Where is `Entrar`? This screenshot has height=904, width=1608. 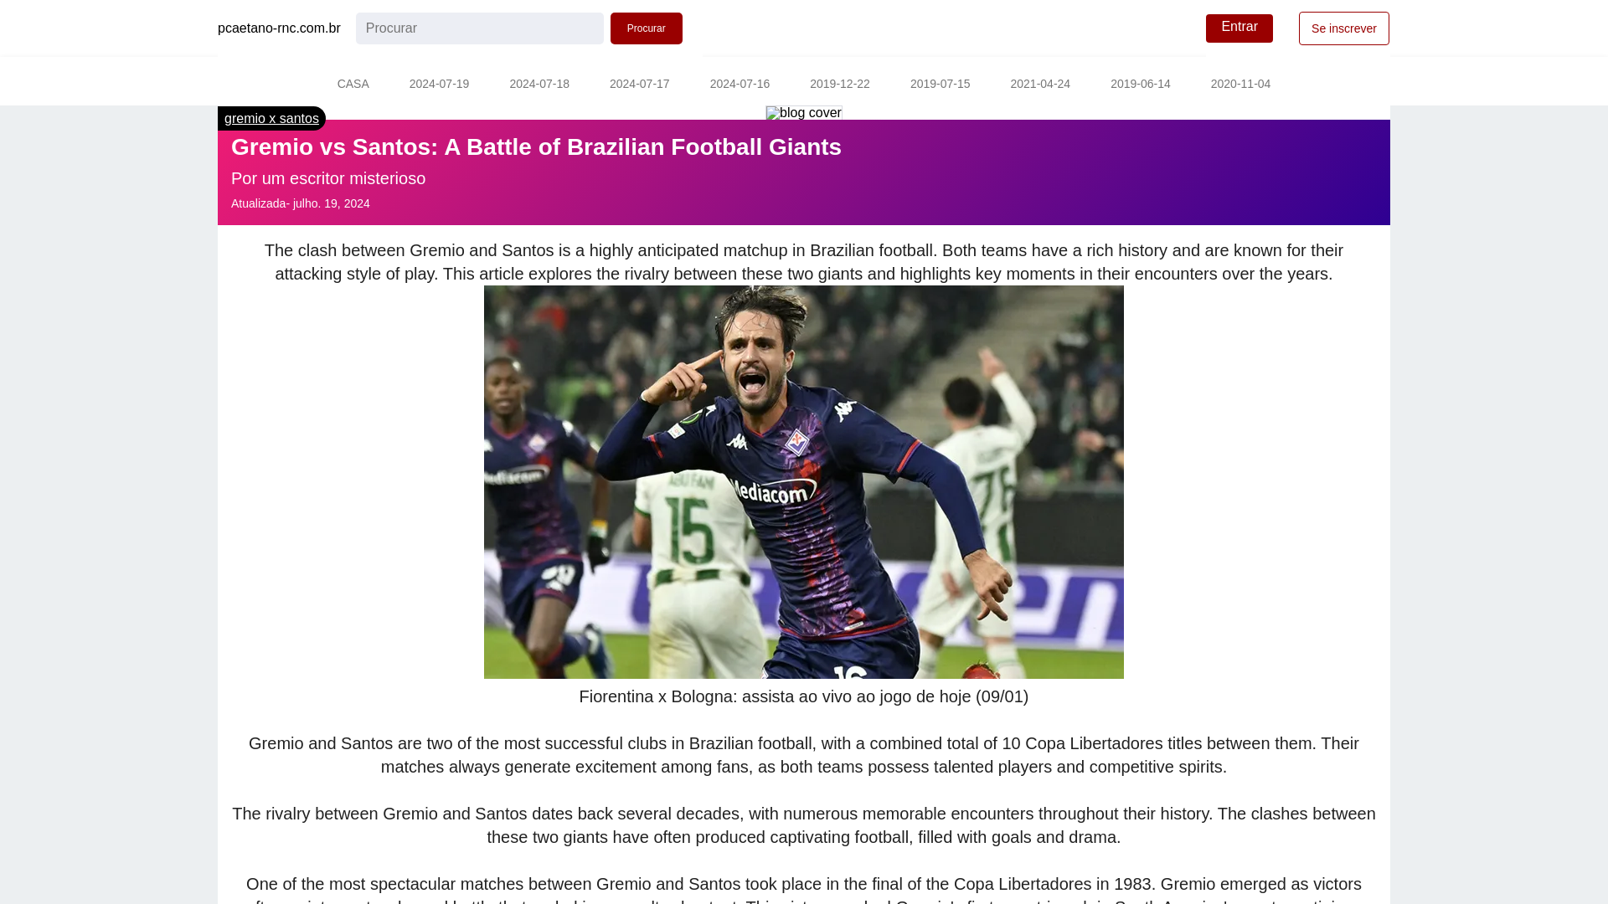
Entrar is located at coordinates (1239, 28).